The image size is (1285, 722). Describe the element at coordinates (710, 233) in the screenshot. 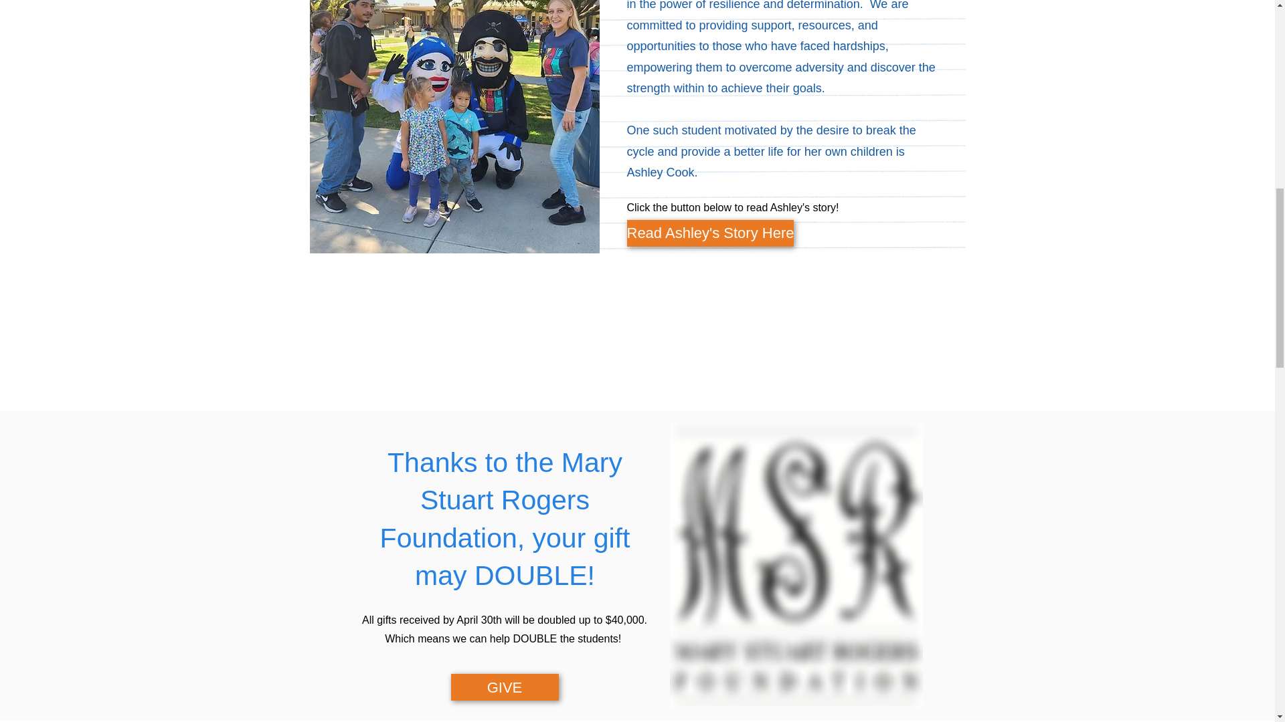

I see `Read Ashley's Story Here` at that location.